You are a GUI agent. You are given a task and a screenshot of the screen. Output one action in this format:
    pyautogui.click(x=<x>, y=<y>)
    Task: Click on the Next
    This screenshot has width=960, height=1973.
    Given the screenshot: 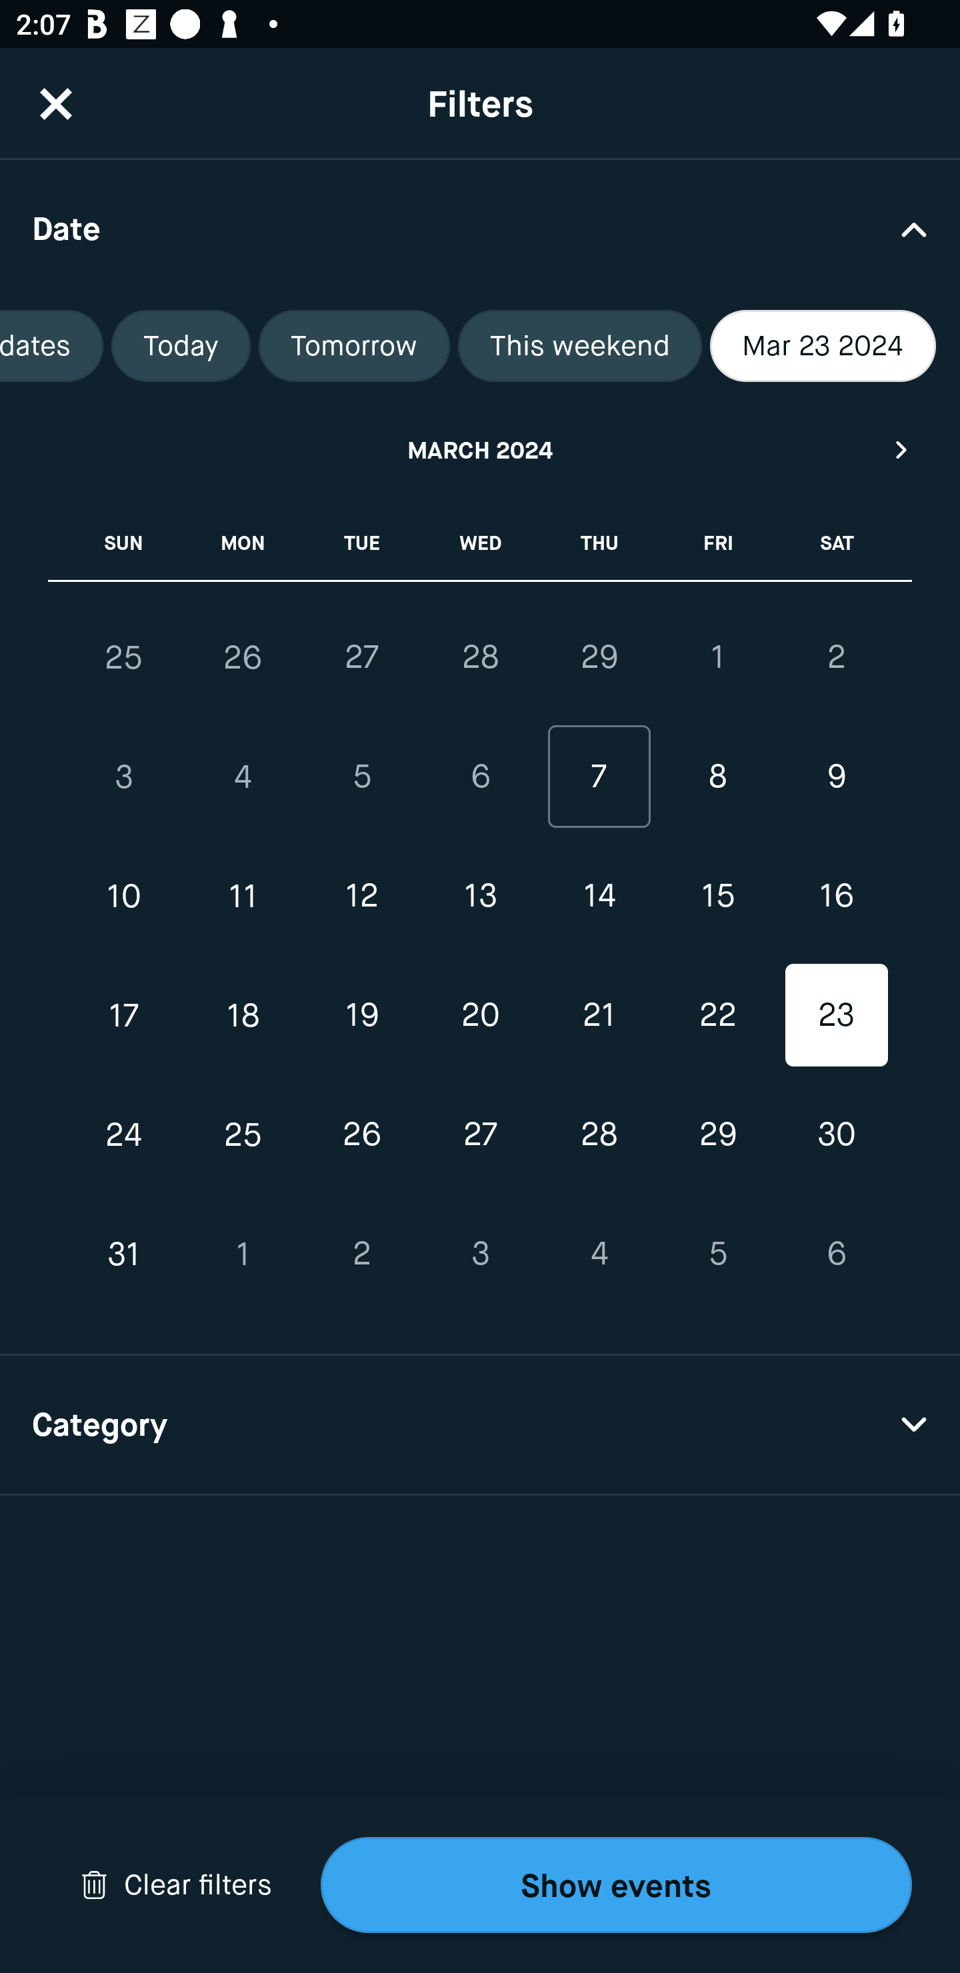 What is the action you would take?
    pyautogui.click(x=902, y=449)
    